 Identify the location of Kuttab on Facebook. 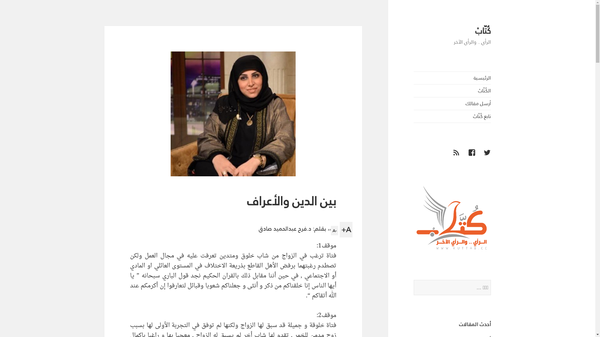
(468, 156).